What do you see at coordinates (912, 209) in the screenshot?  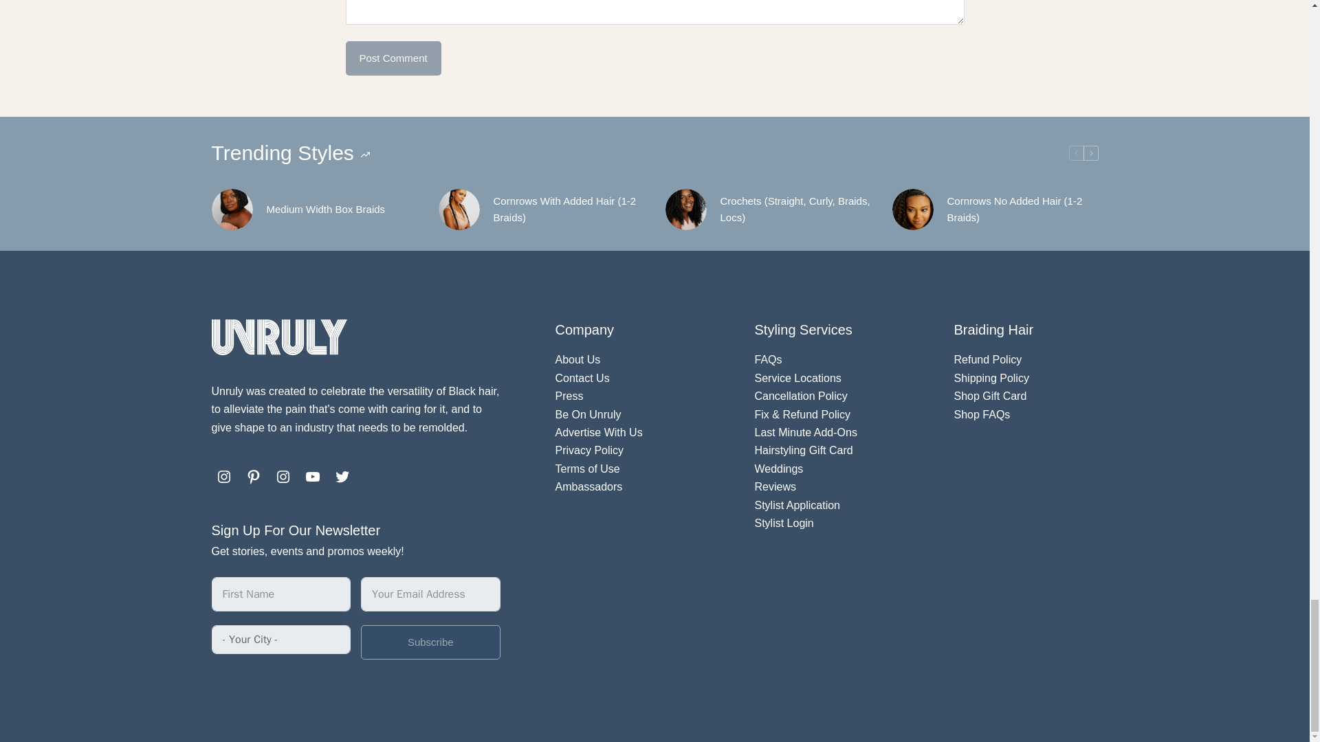 I see `single-cornrow-natural-hairstylist-new-york-yeluchi-31` at bounding box center [912, 209].